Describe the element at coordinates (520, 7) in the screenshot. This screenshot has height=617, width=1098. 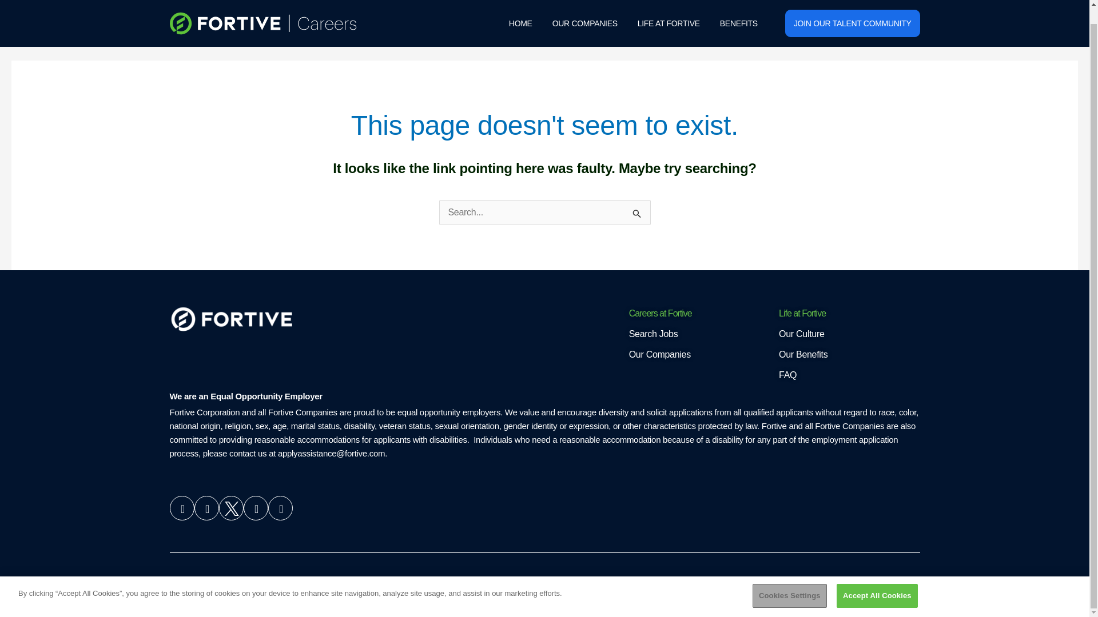
I see `HOME` at that location.